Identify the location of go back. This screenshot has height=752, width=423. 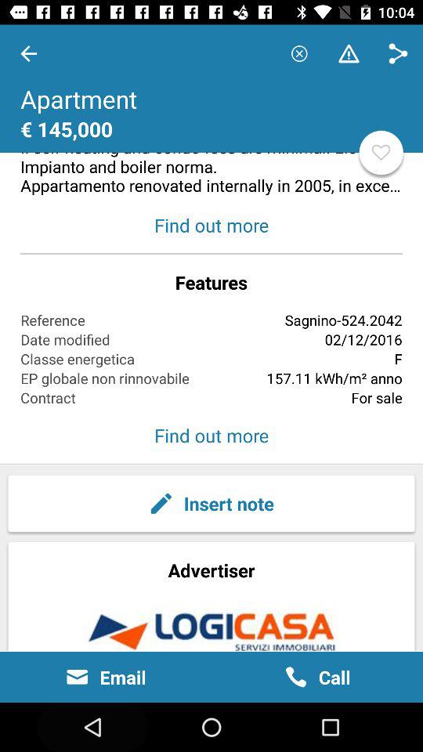
(28, 53).